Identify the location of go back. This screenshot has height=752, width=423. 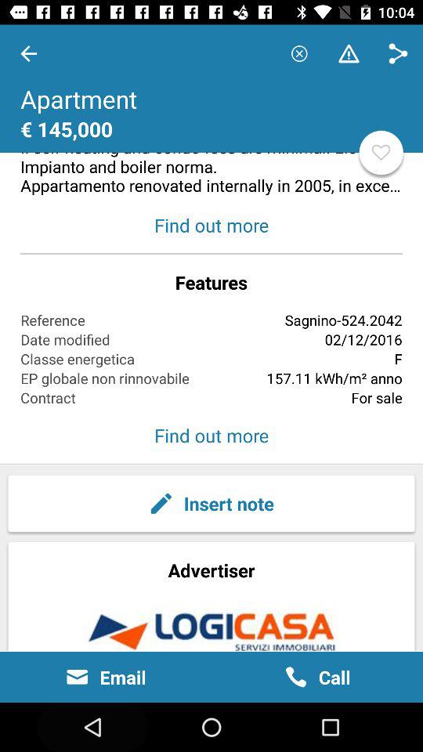
(28, 53).